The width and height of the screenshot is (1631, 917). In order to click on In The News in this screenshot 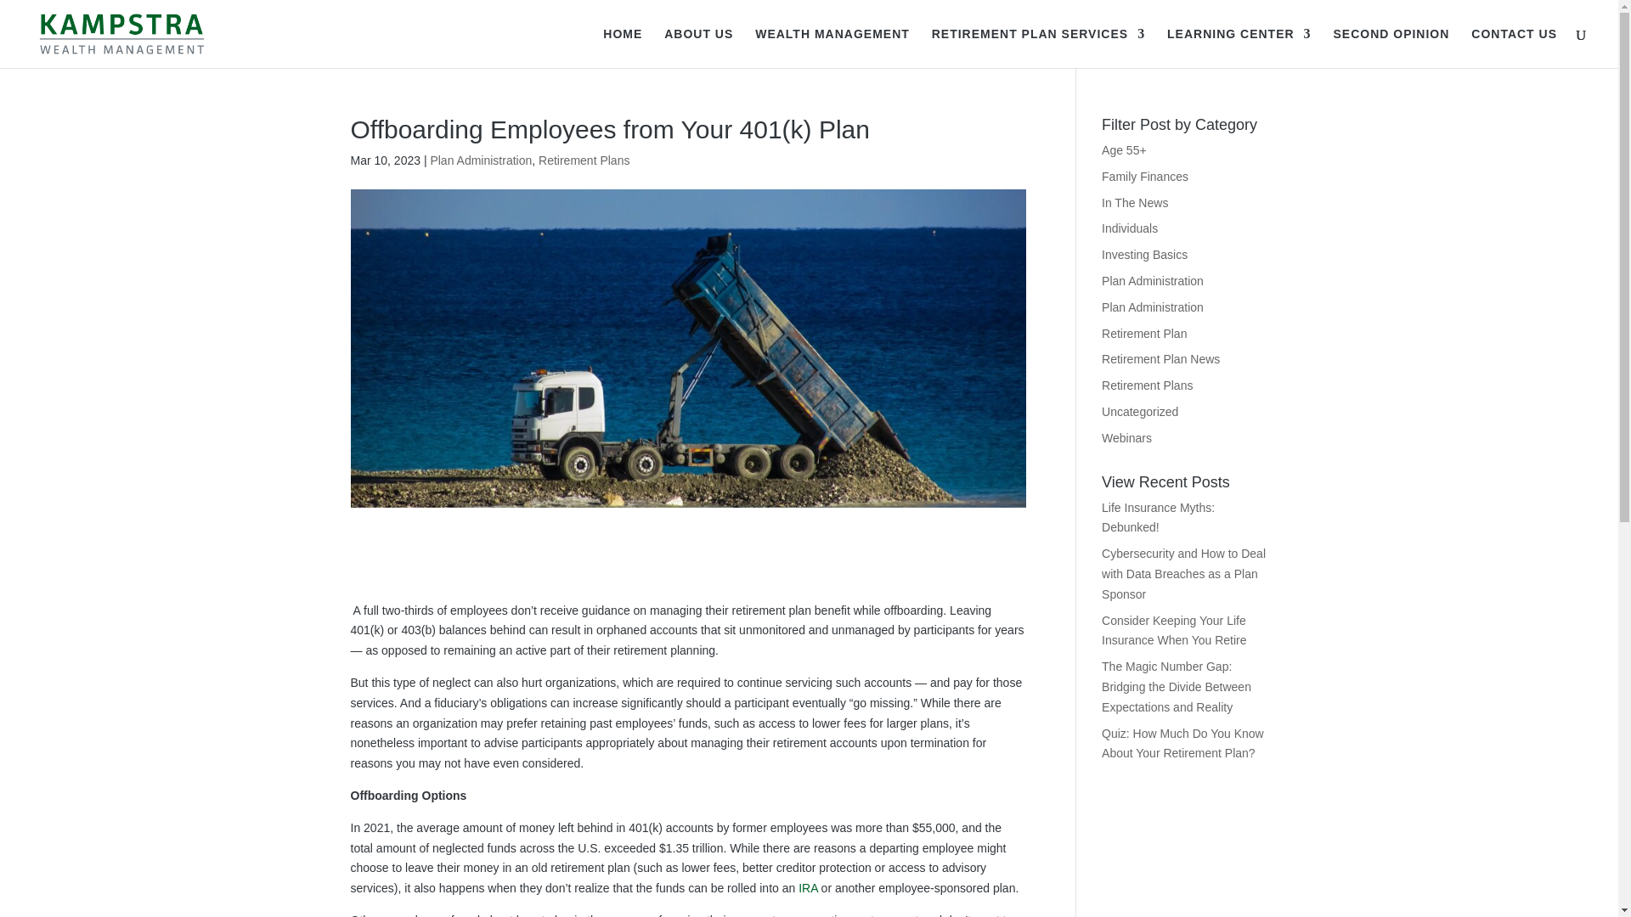, I will do `click(1135, 203)`.